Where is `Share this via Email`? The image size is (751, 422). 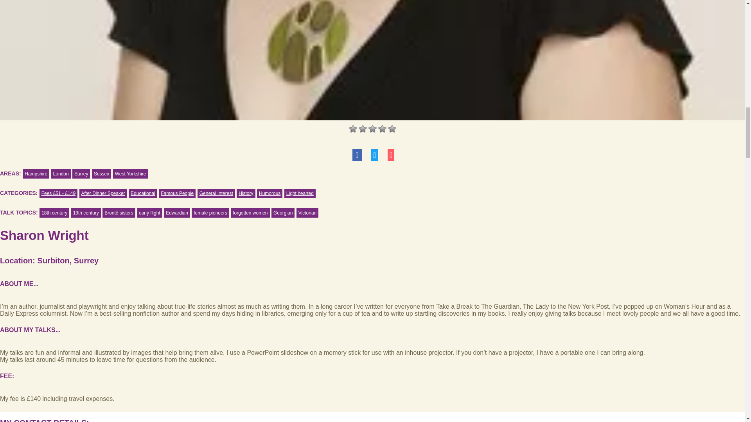
Share this via Email is located at coordinates (391, 156).